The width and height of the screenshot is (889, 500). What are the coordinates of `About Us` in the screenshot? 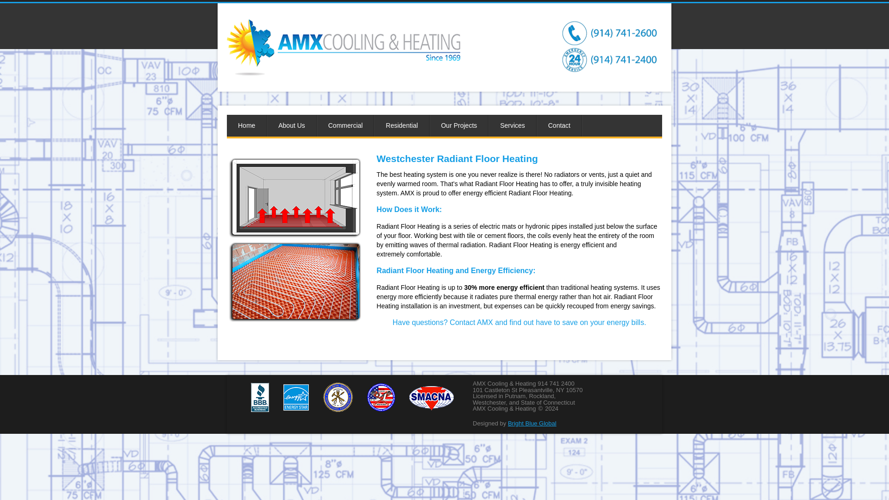 It's located at (292, 125).